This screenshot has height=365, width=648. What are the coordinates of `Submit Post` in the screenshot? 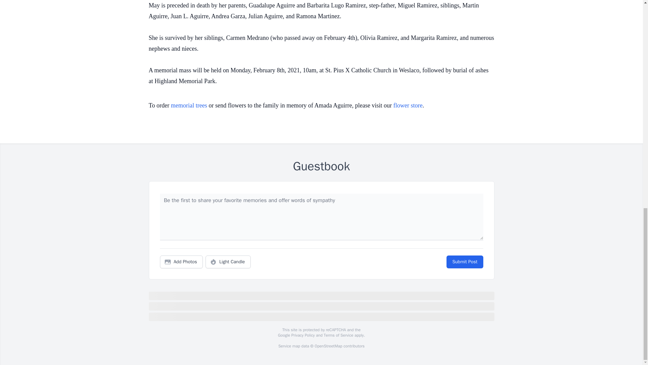 It's located at (464, 262).